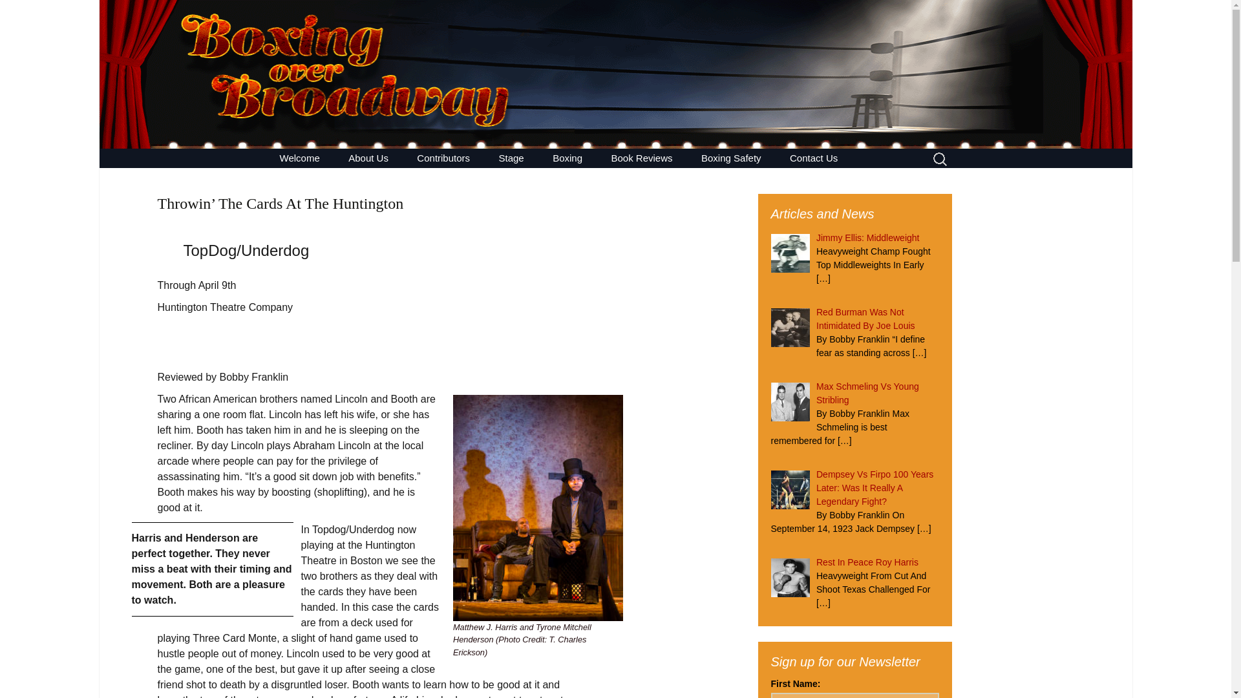 The width and height of the screenshot is (1241, 698). What do you see at coordinates (567, 158) in the screenshot?
I see `Max Schmeling Vs Young Stribling` at bounding box center [567, 158].